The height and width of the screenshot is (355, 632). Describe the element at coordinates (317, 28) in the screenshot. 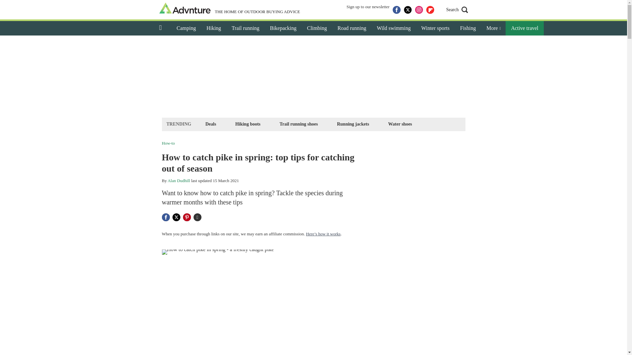

I see `Climbing` at that location.